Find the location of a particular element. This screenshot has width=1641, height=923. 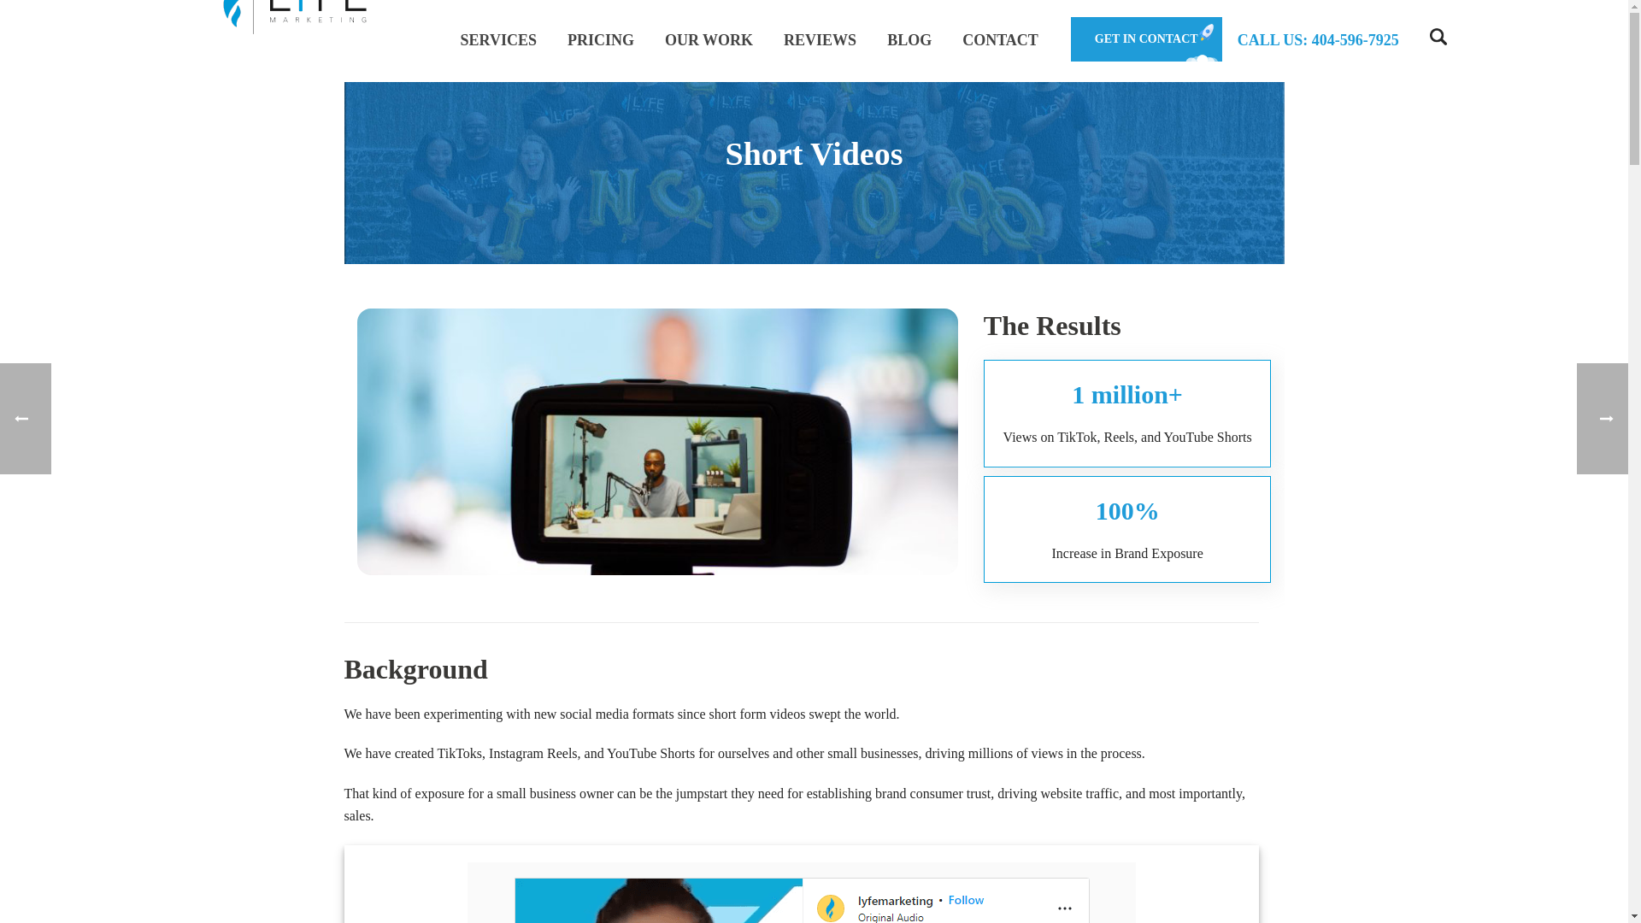

short-form-video is located at coordinates (658, 441).